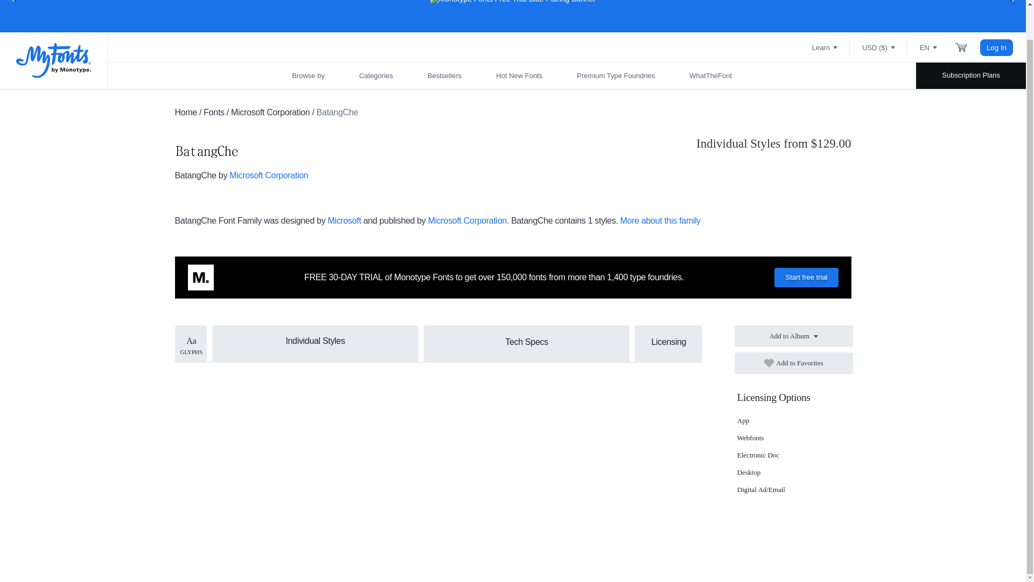 The width and height of the screenshot is (1034, 582). I want to click on Glyphs, so click(191, 344).